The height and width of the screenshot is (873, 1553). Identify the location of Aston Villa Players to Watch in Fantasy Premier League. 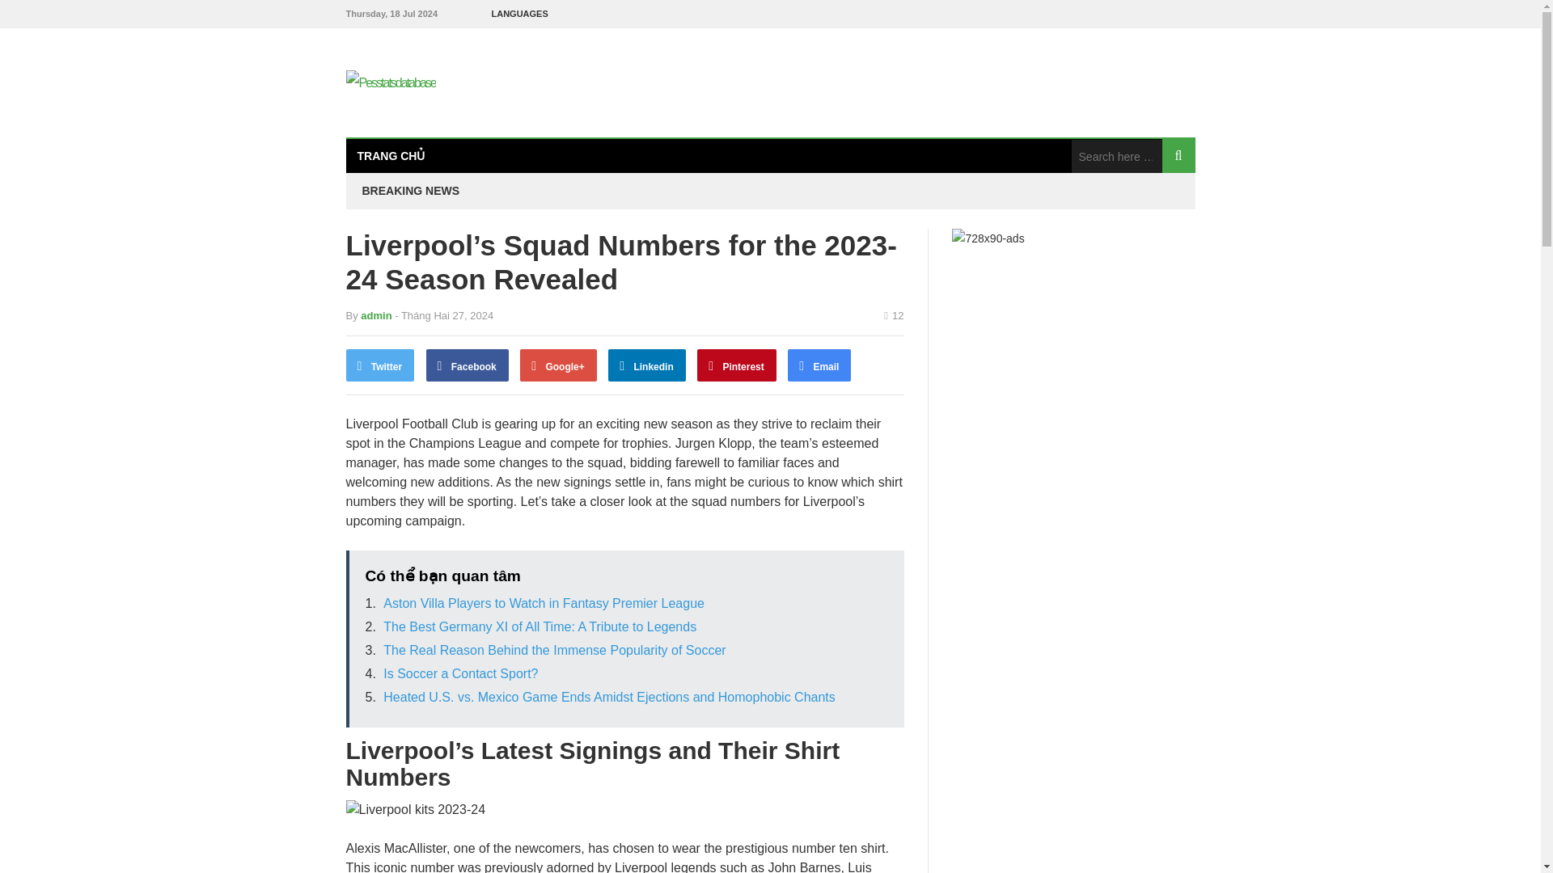
(544, 603).